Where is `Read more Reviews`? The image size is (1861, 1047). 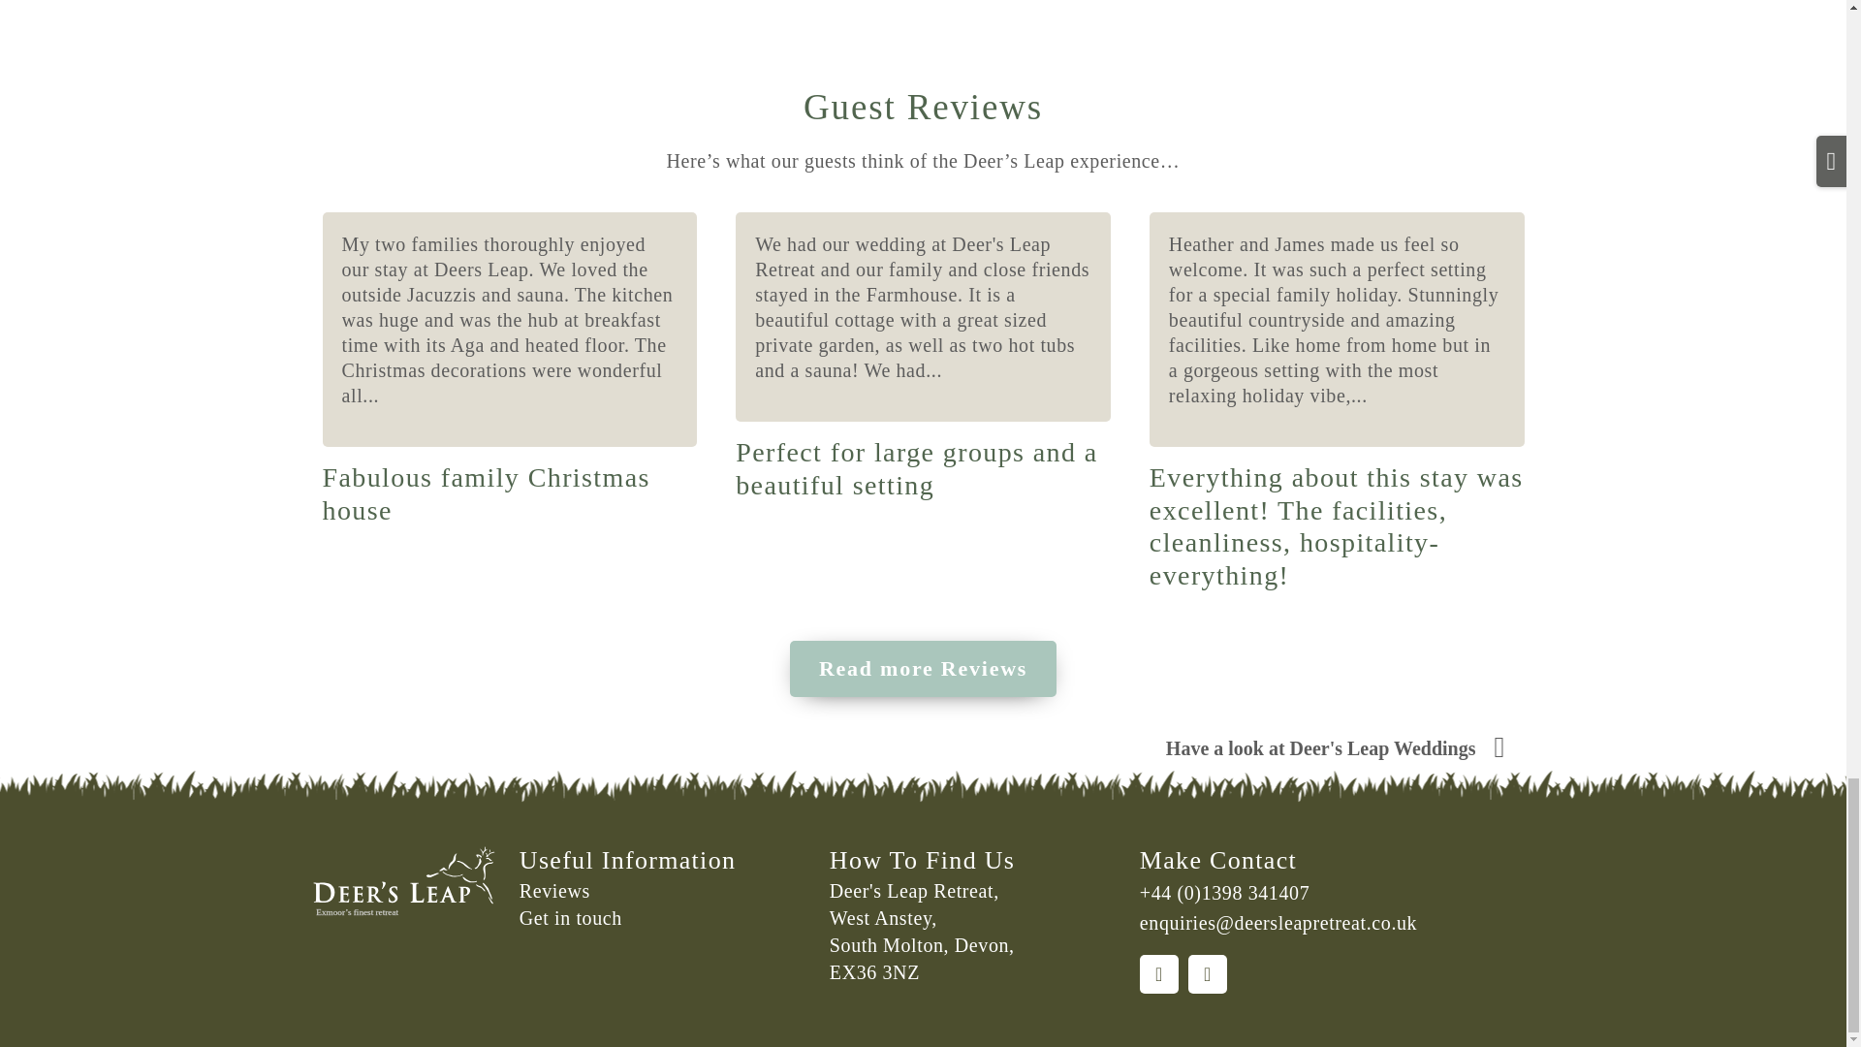 Read more Reviews is located at coordinates (923, 669).